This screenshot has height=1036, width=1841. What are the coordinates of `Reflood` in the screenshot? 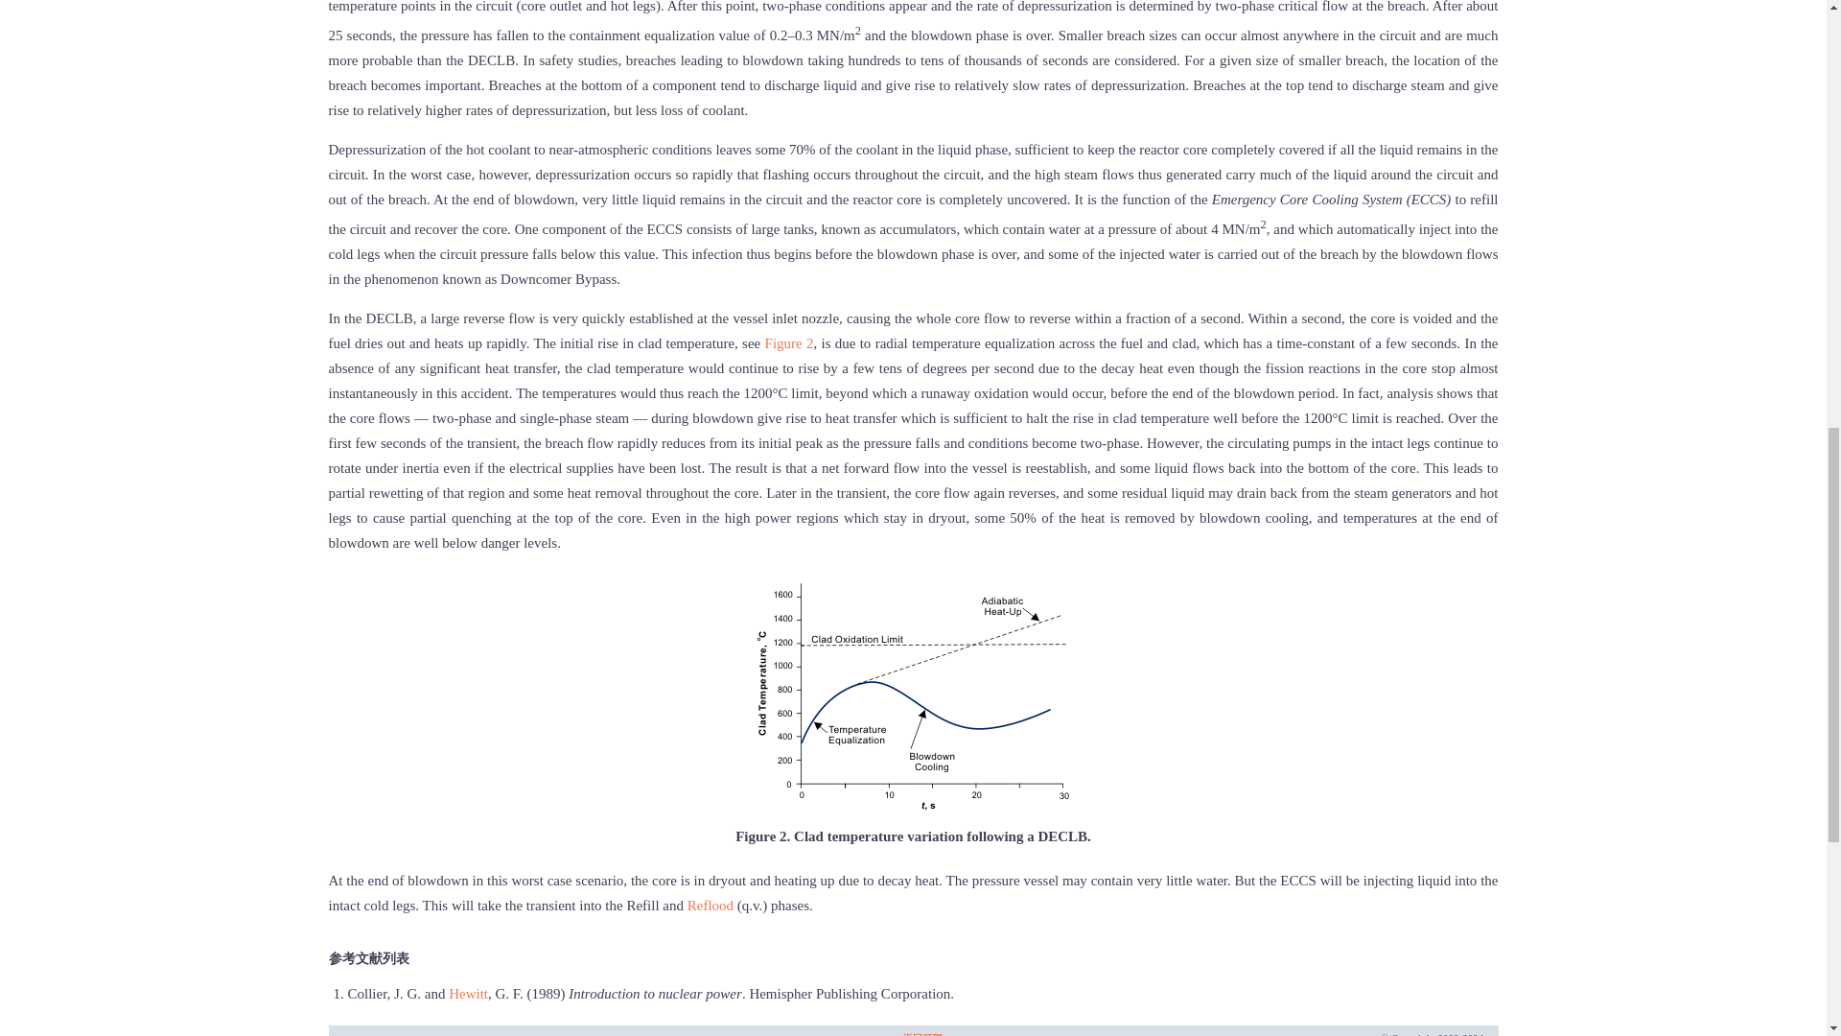 It's located at (710, 906).